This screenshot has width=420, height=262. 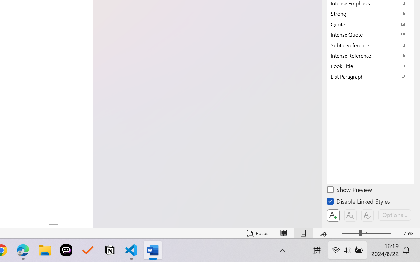 I want to click on List Paragraph, so click(x=371, y=76).